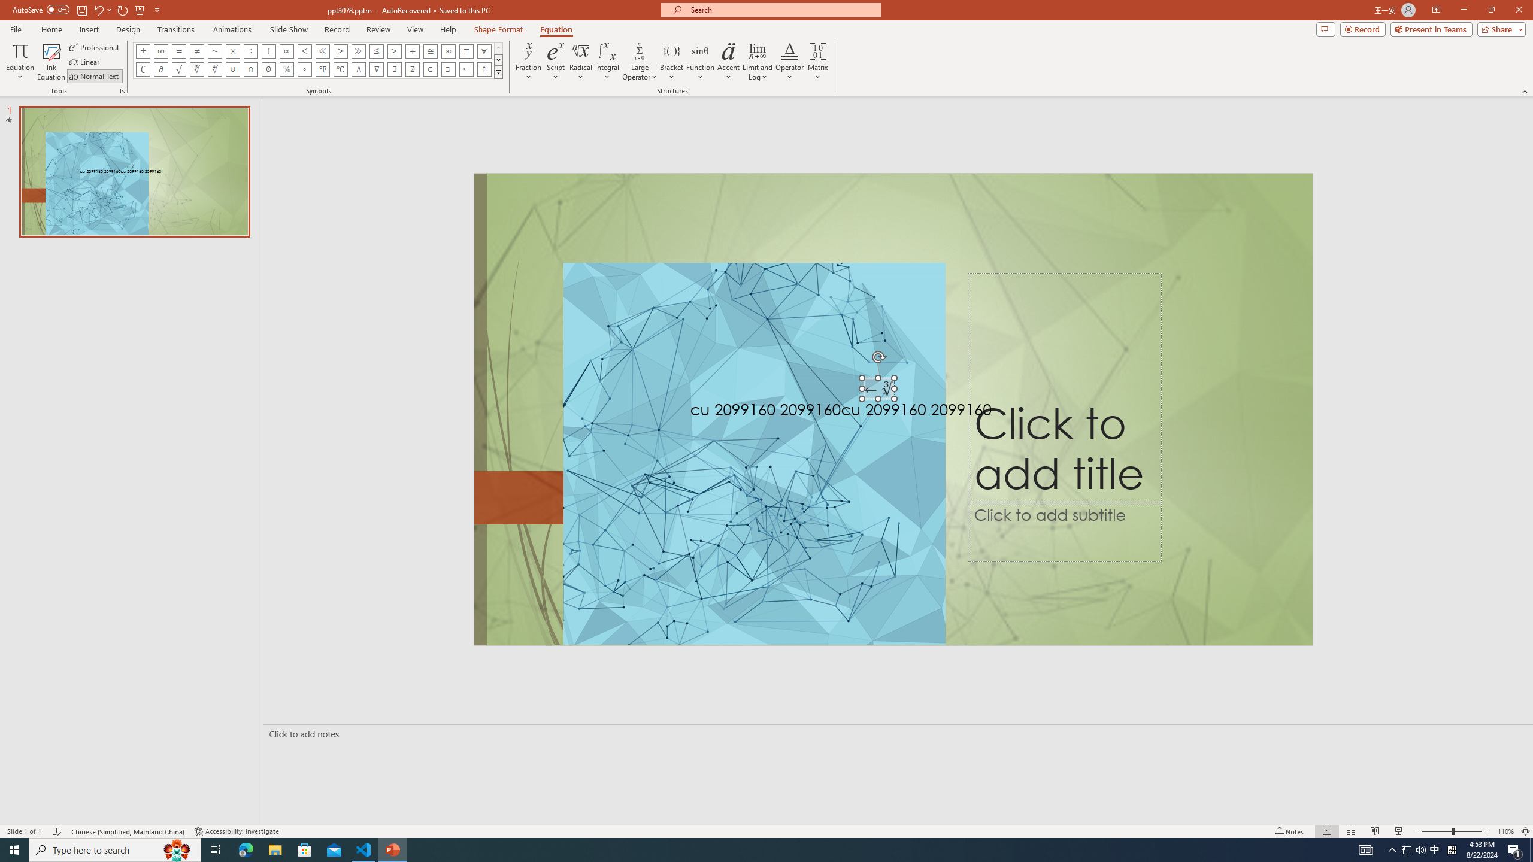 This screenshot has height=862, width=1533. What do you see at coordinates (672, 62) in the screenshot?
I see `Bracket` at bounding box center [672, 62].